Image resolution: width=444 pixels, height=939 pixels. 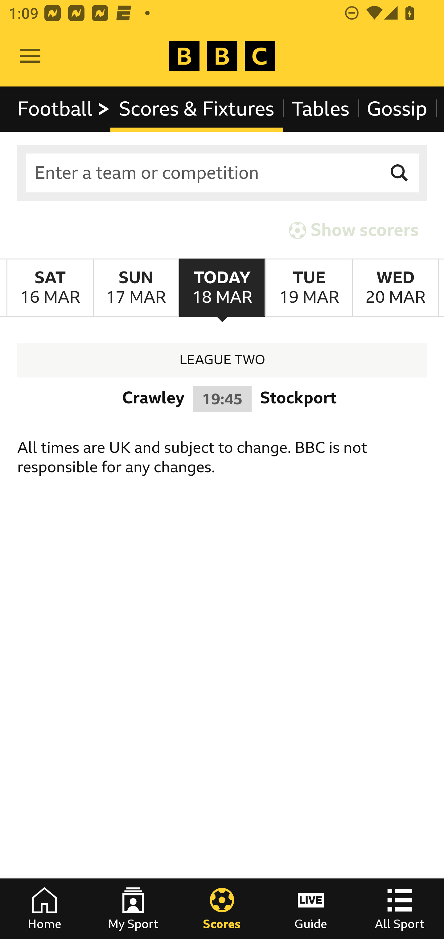 I want to click on Guide, so click(x=311, y=909).